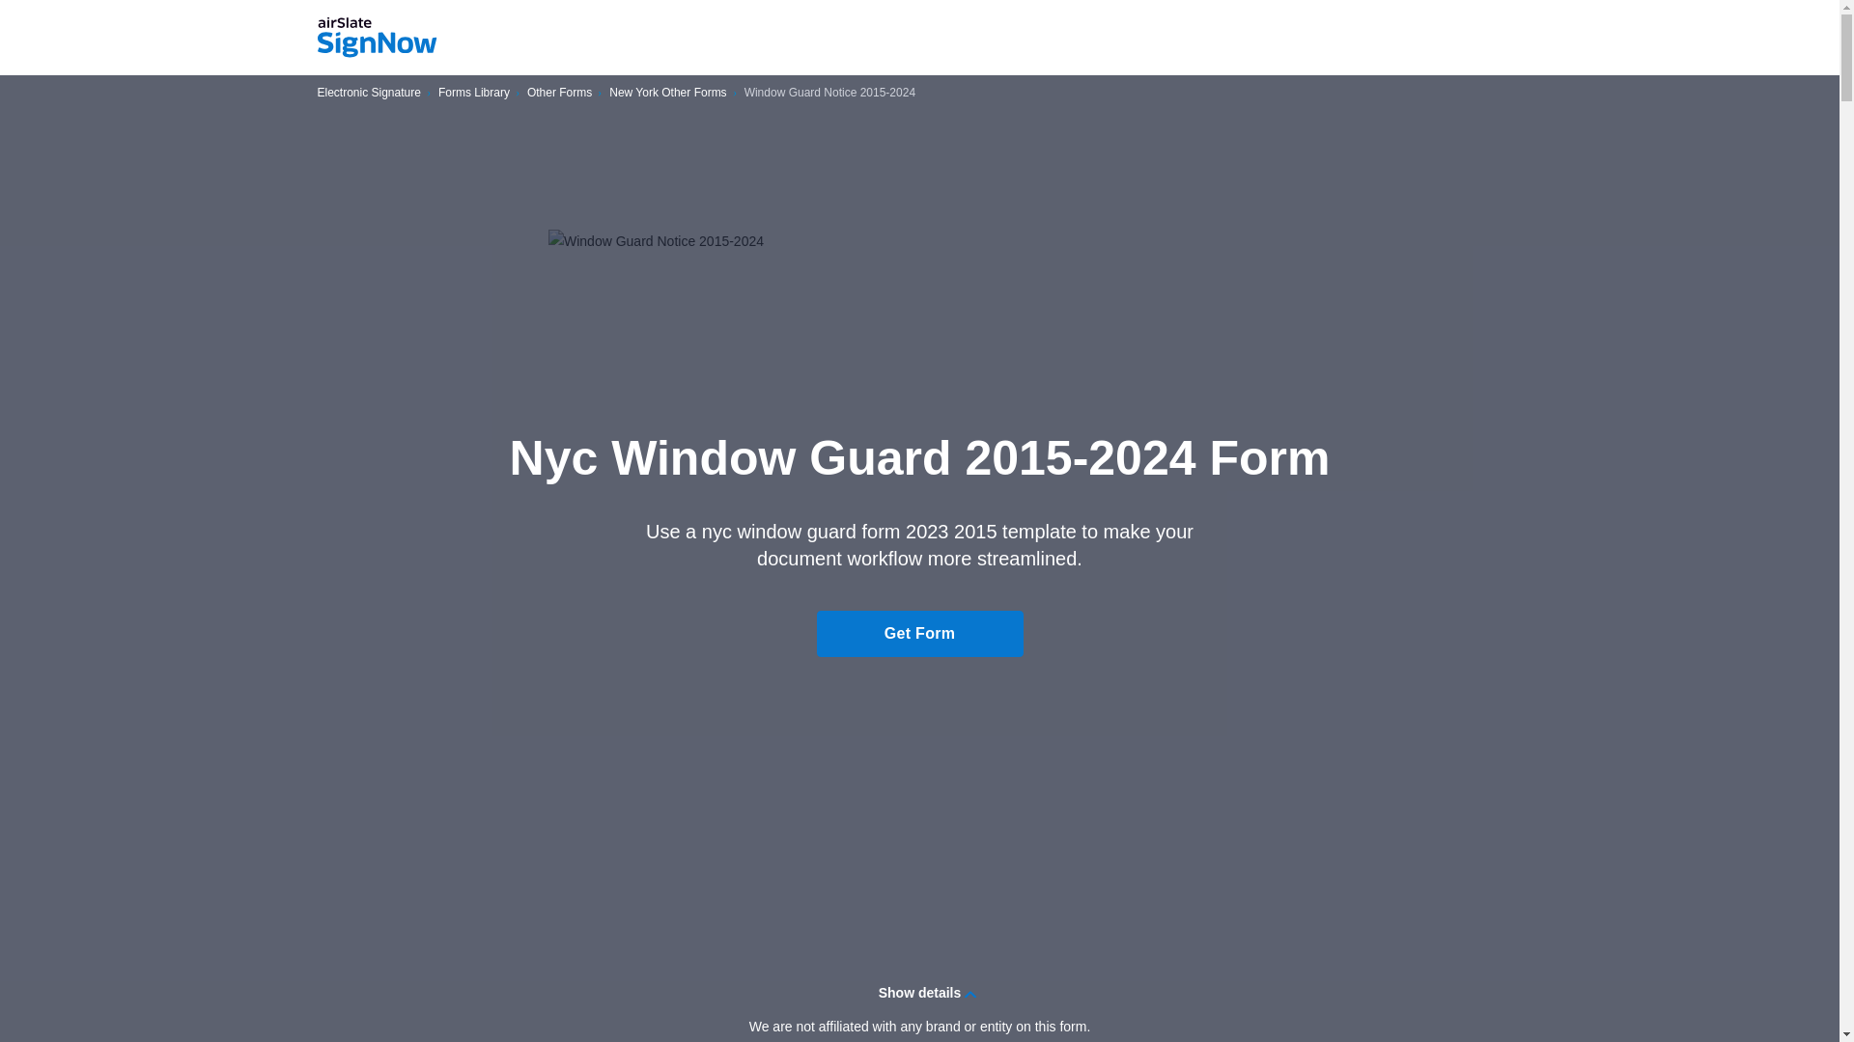  Describe the element at coordinates (473, 93) in the screenshot. I see `Forms Library` at that location.